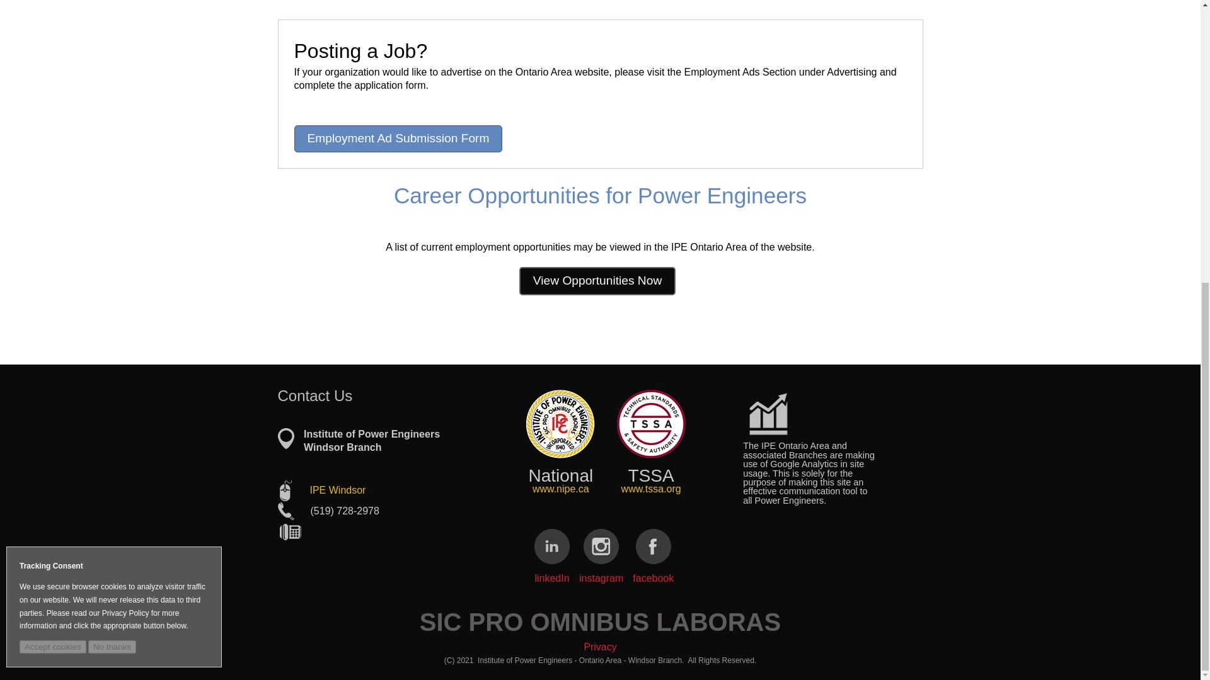  I want to click on IPE Ads Mobile, so click(561, 423).